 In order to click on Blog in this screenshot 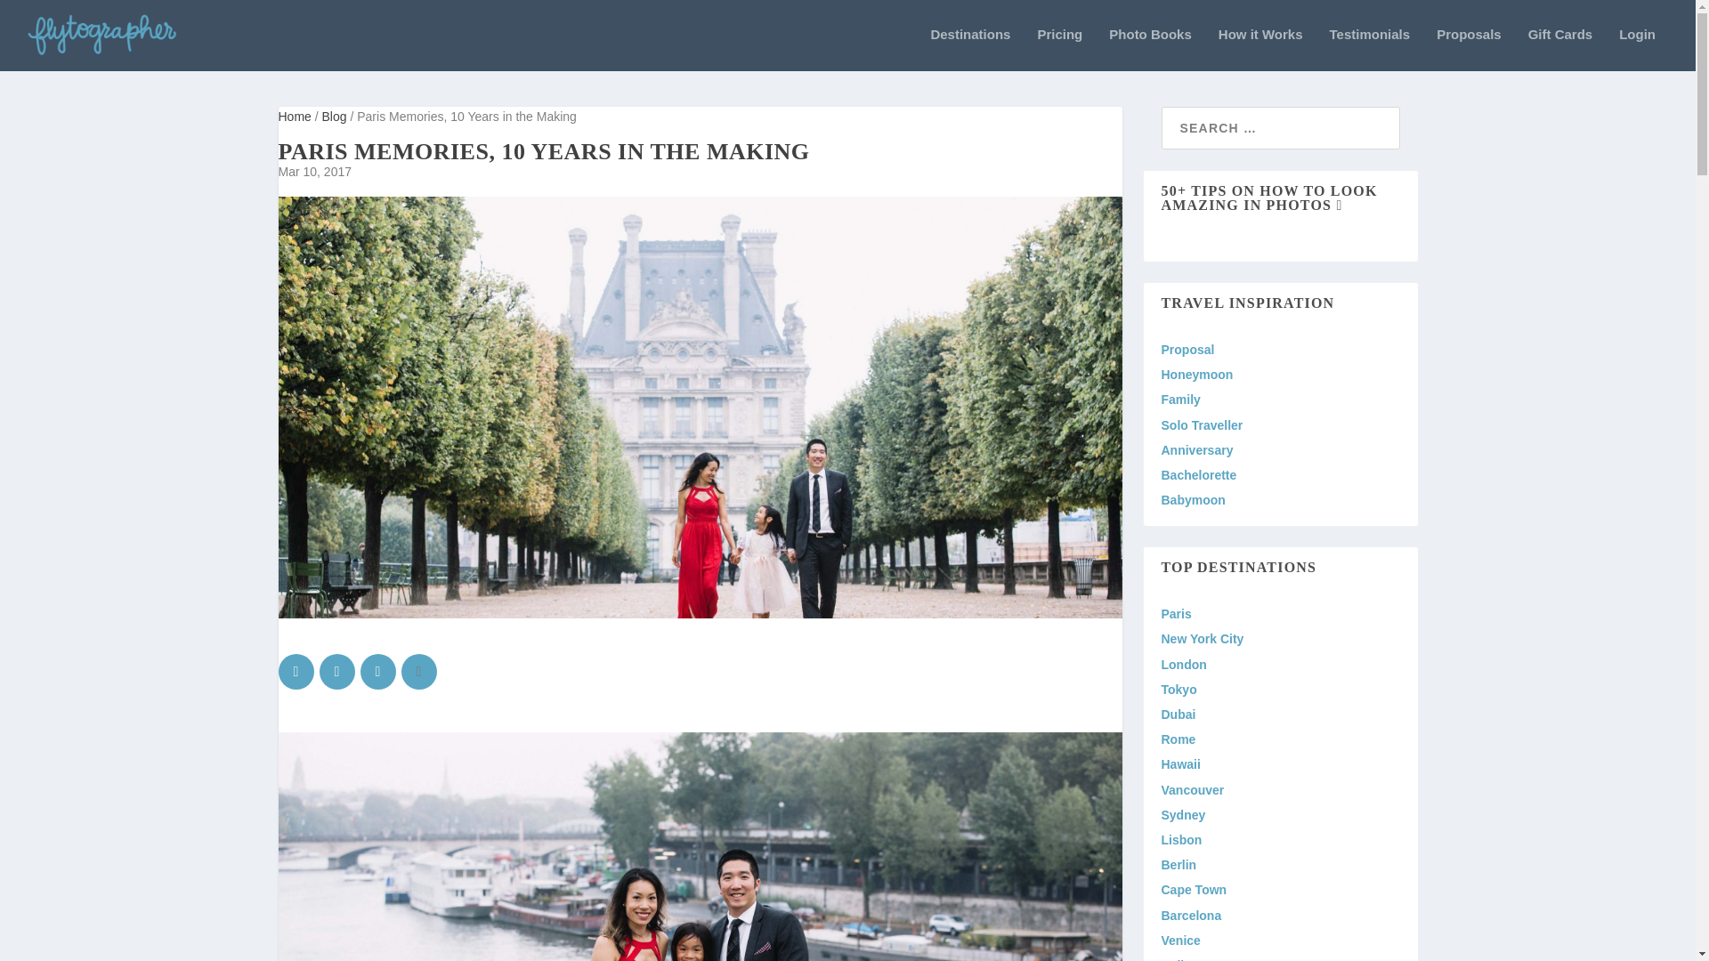, I will do `click(336, 117)`.